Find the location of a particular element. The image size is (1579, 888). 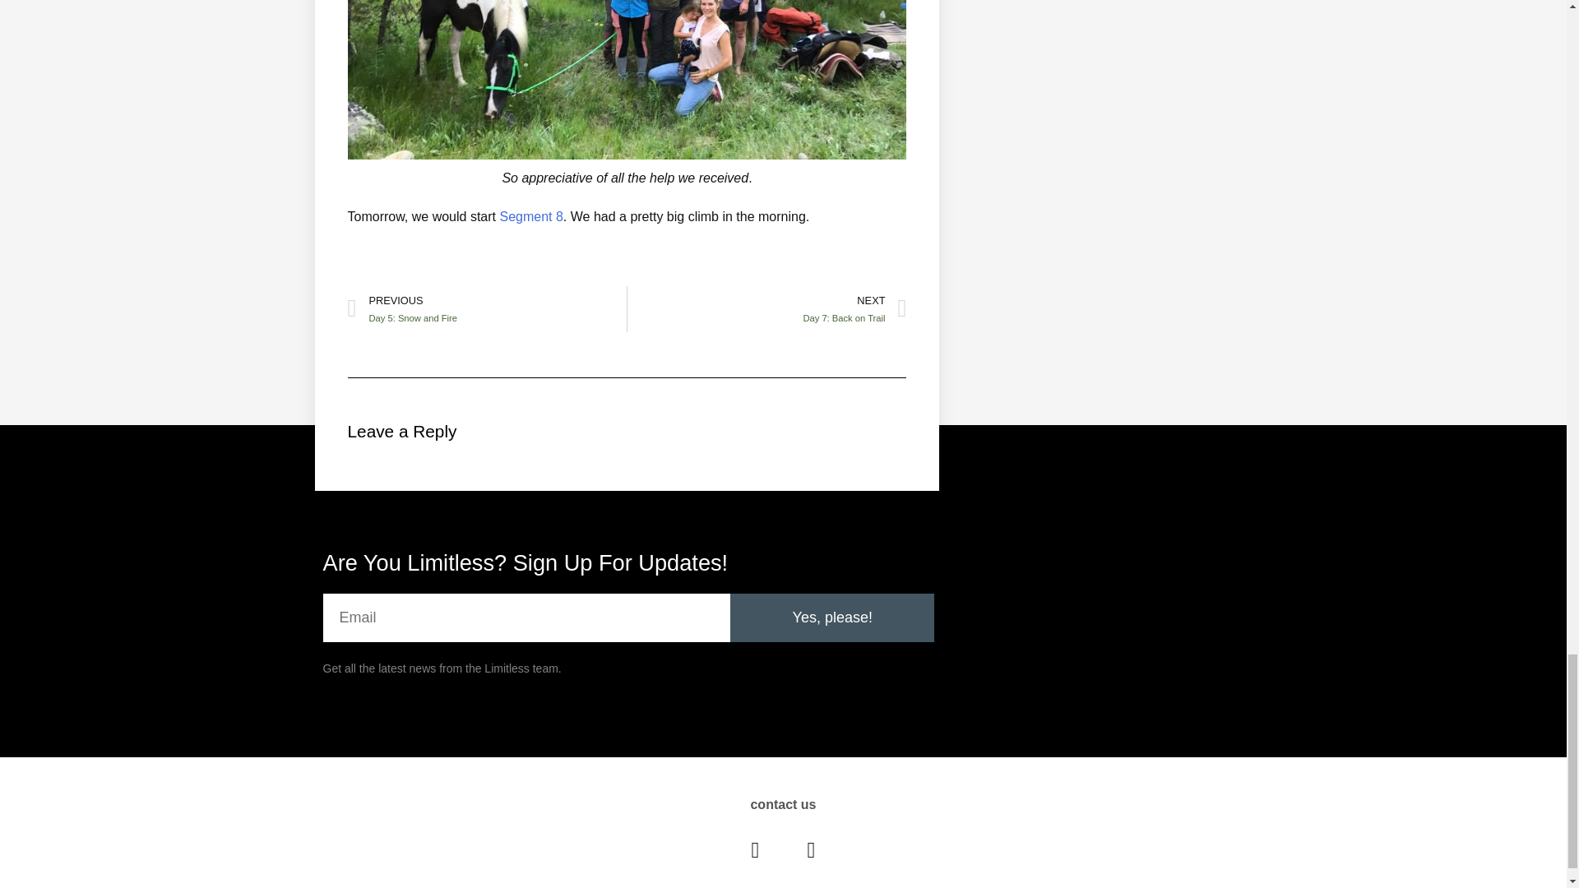

Segment 8 is located at coordinates (486, 308).